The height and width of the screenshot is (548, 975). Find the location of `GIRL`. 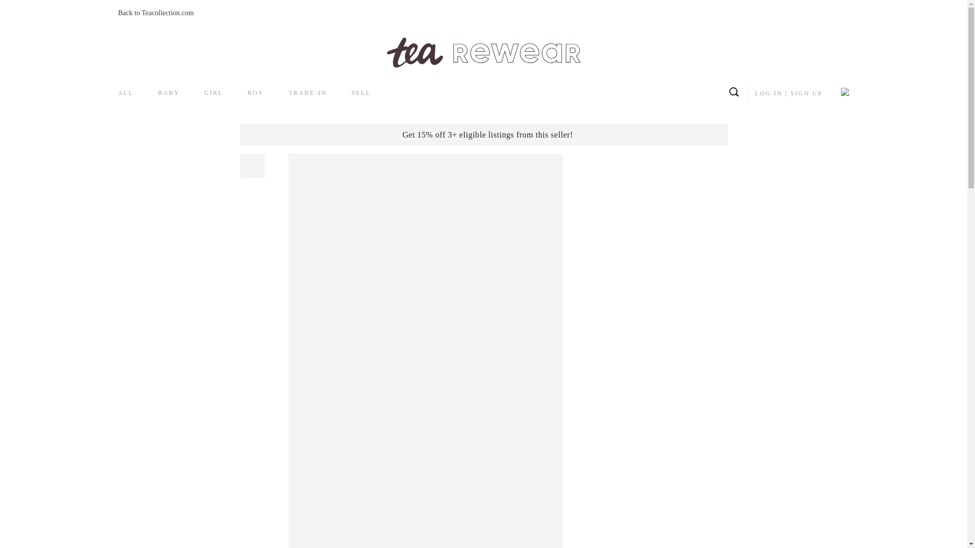

GIRL is located at coordinates (213, 93).